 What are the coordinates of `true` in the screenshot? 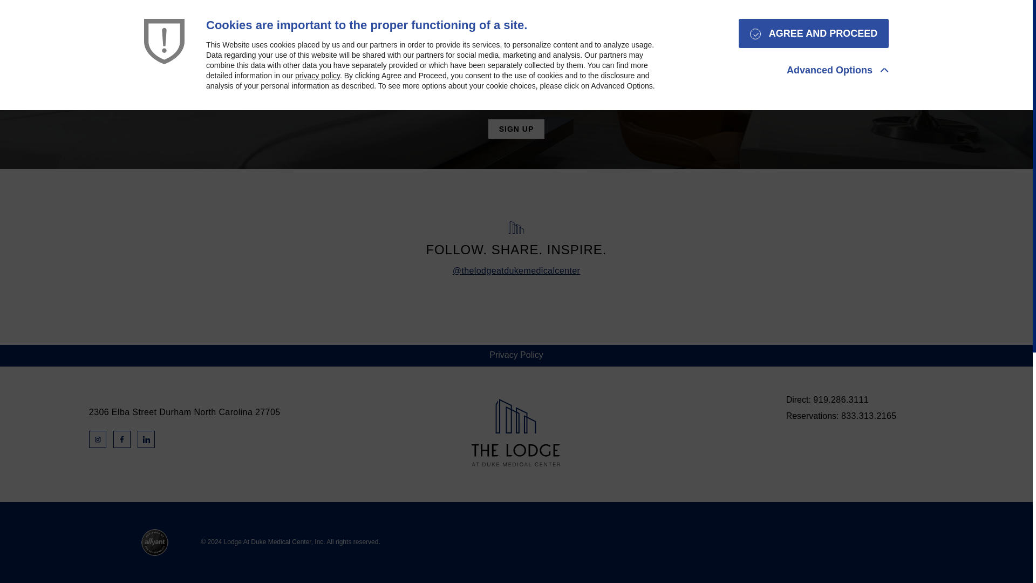 It's located at (471, 104).